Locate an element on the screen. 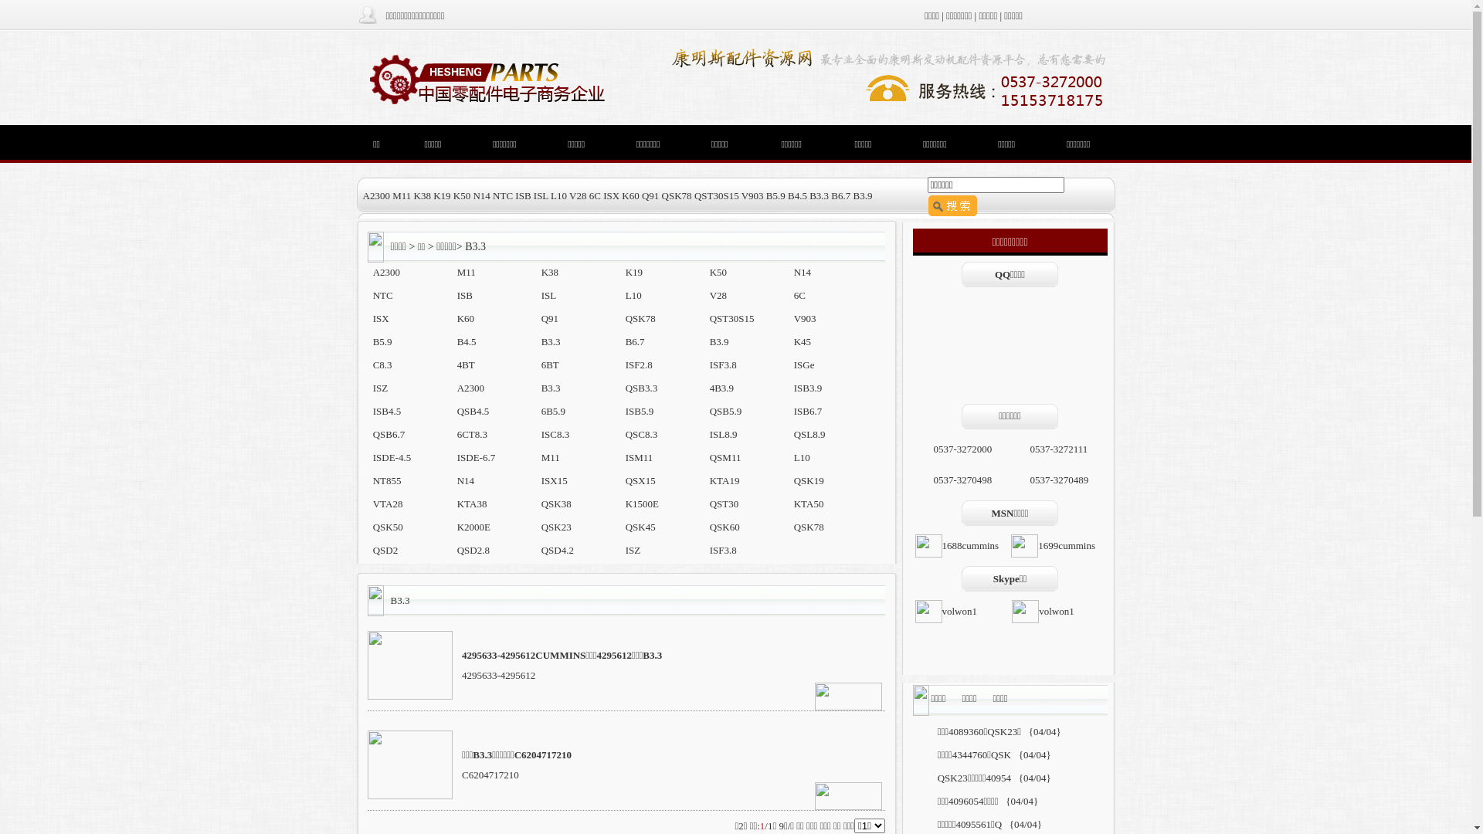  B4.5 is located at coordinates (797, 196).